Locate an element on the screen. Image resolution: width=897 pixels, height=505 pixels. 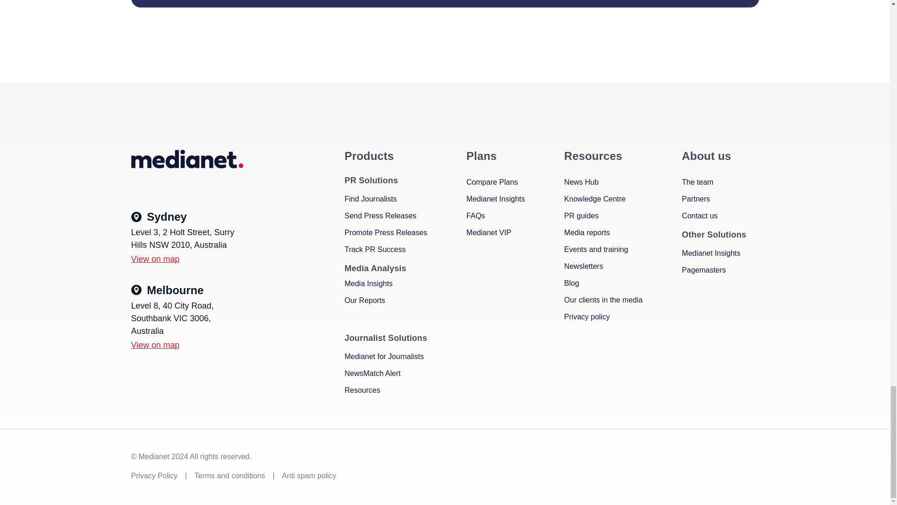
Map-Circle-Icon is located at coordinates (135, 217).